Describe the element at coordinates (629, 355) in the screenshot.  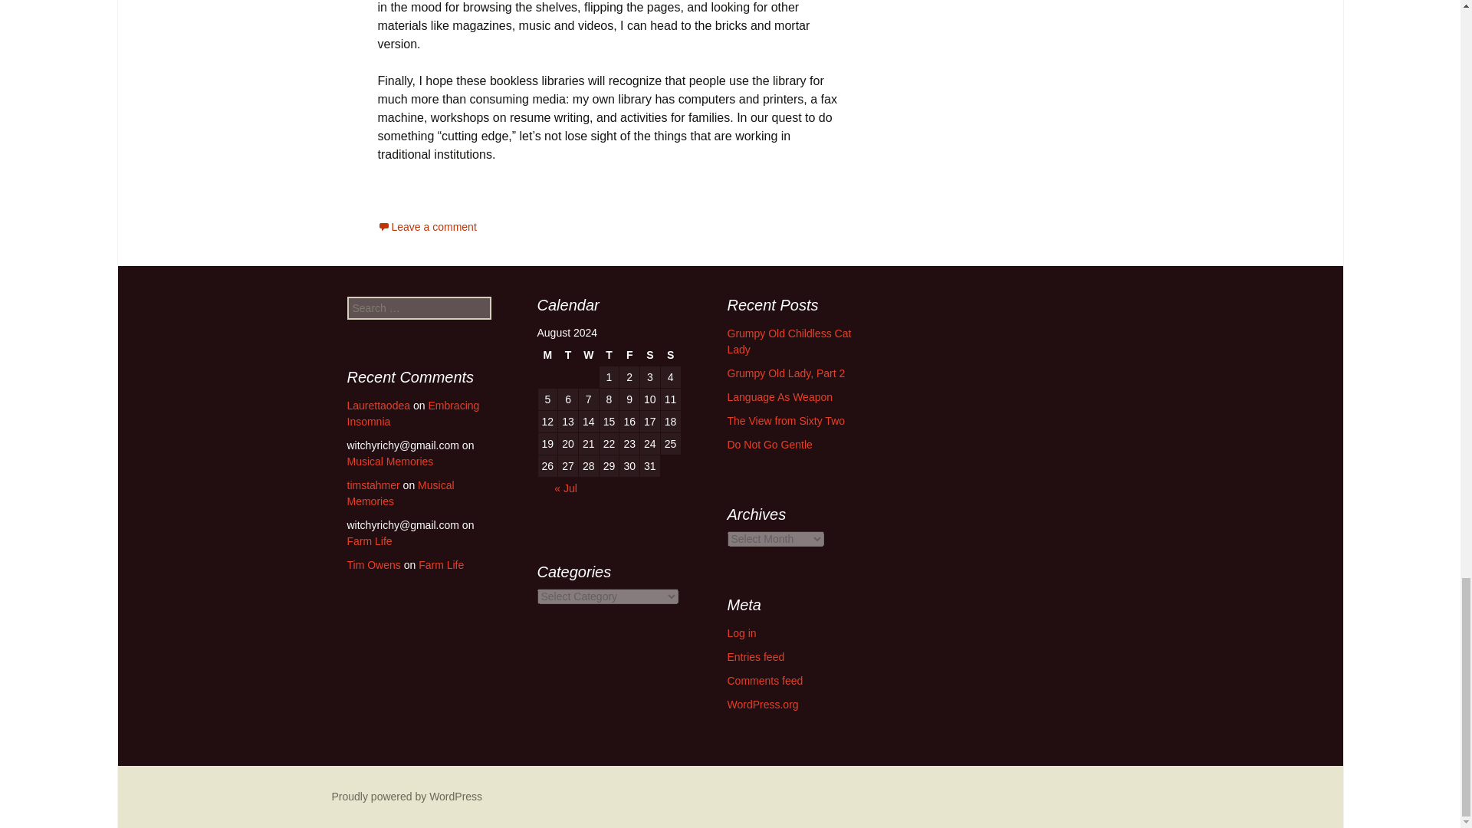
I see `Friday` at that location.